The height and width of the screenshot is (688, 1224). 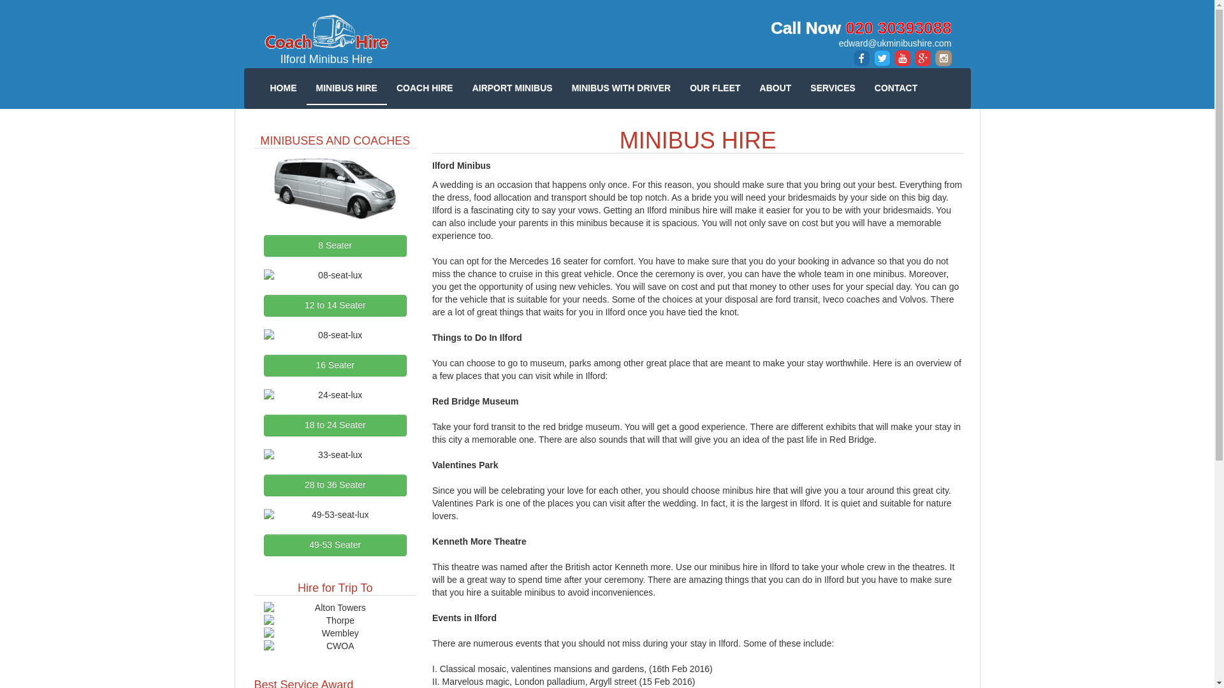 What do you see at coordinates (425, 88) in the screenshot?
I see `COACH HIRE` at bounding box center [425, 88].